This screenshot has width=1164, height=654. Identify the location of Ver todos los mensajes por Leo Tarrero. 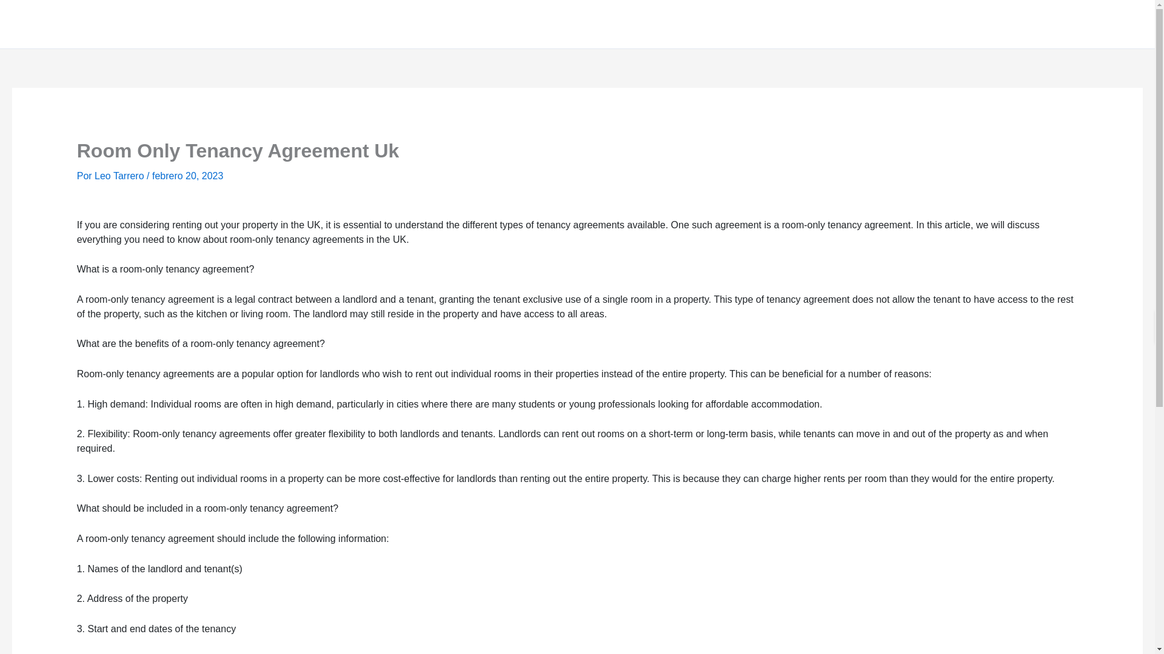
(120, 176).